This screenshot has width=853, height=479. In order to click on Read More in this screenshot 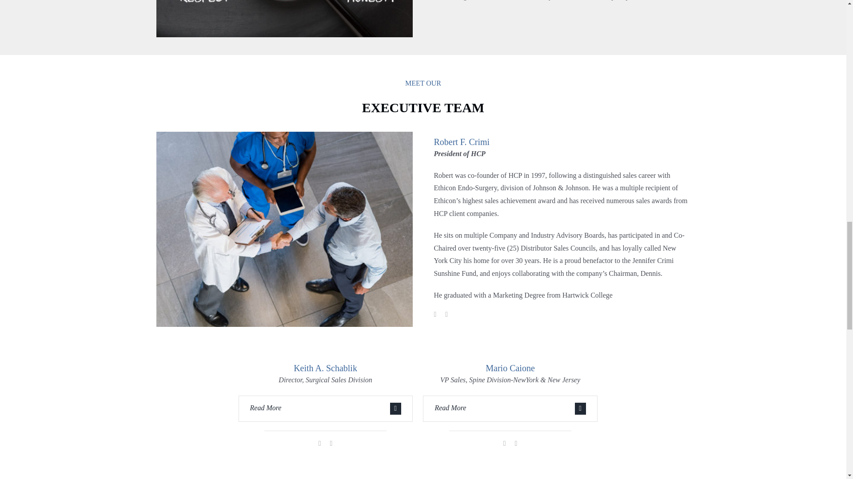, I will do `click(325, 409)`.